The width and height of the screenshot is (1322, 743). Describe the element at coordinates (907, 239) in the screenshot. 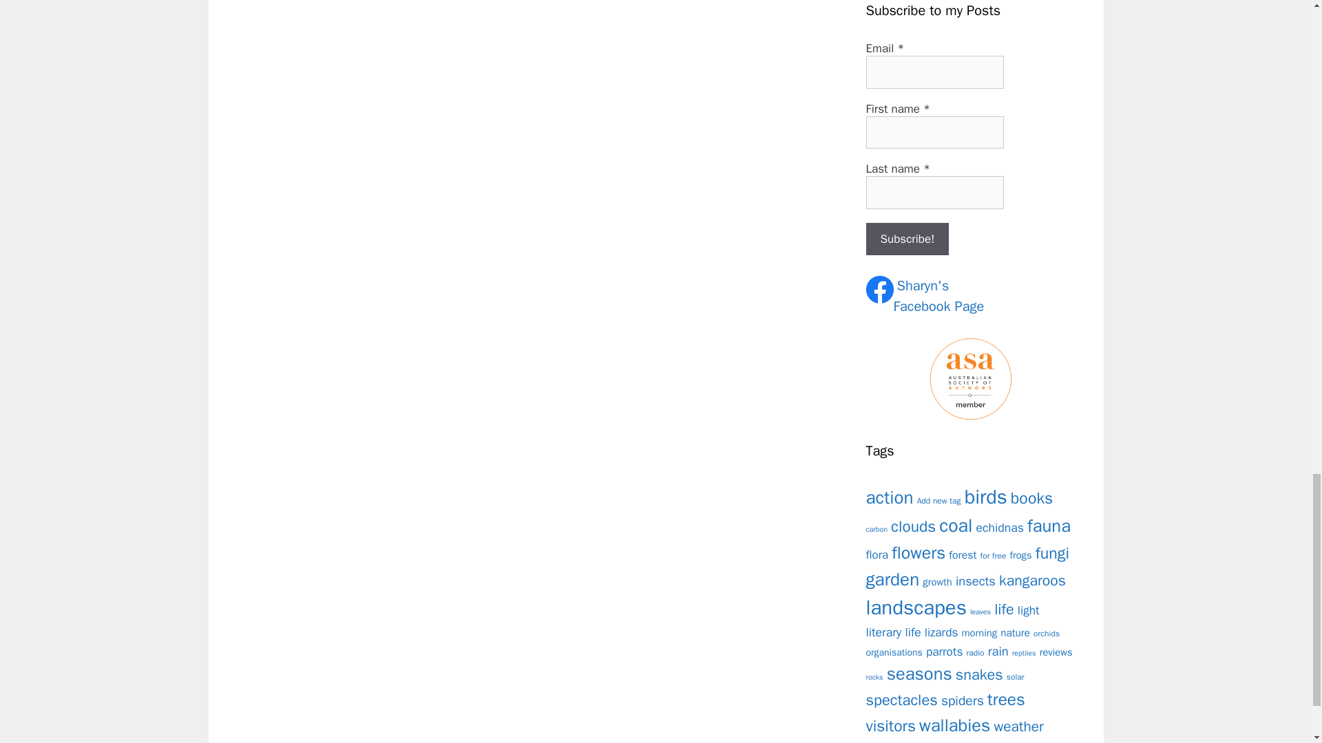

I see `Subscribe!` at that location.